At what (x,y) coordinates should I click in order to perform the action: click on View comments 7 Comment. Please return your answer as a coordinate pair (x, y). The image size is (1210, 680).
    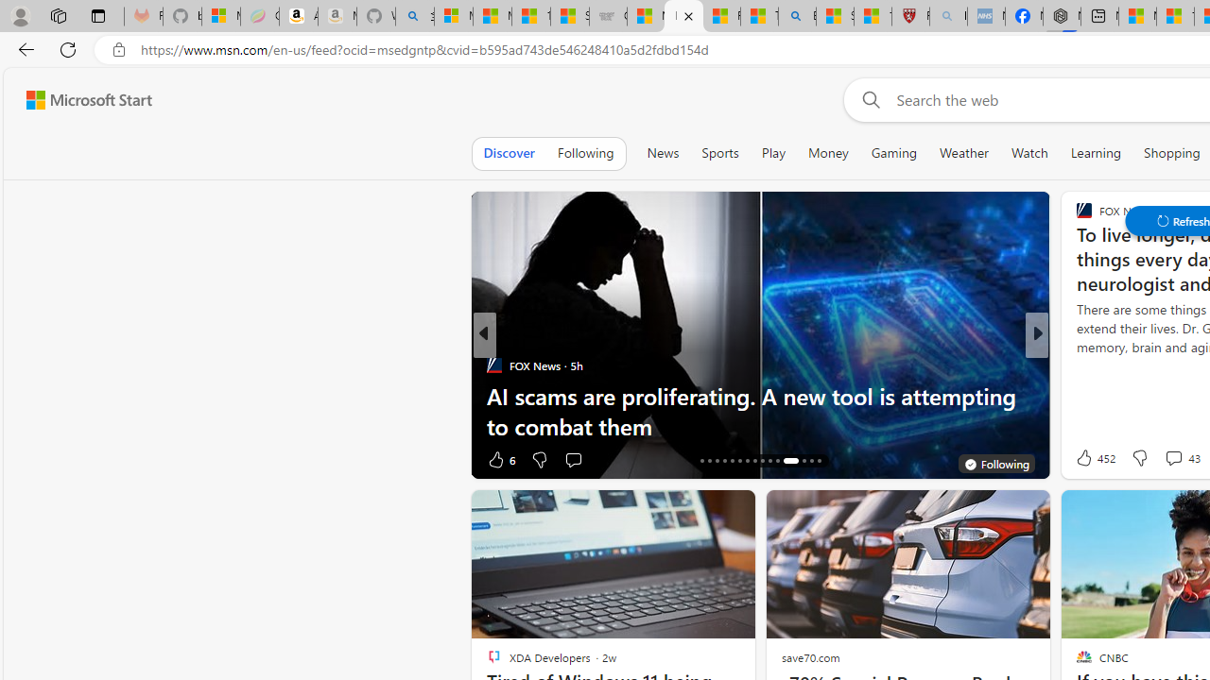
    Looking at the image, I should click on (1173, 459).